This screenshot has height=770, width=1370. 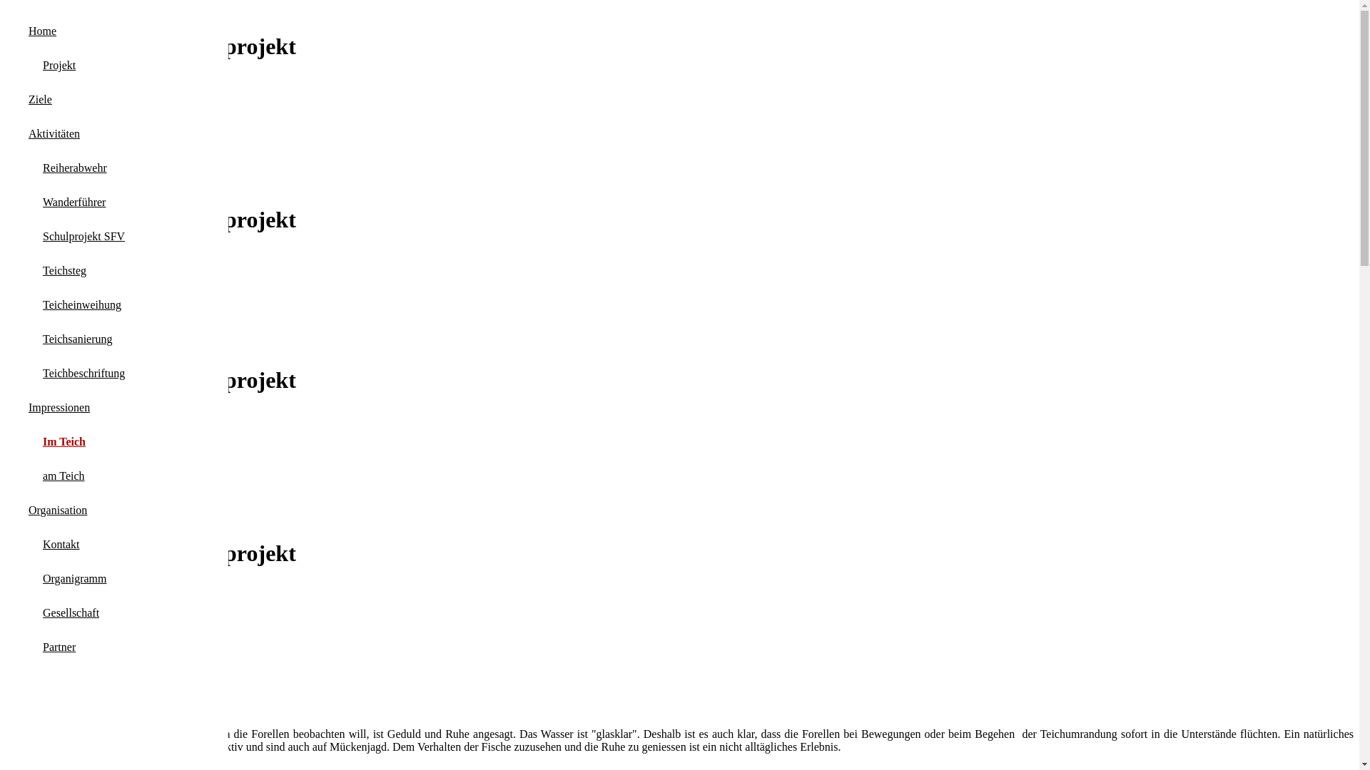 What do you see at coordinates (57, 476) in the screenshot?
I see `am Teich` at bounding box center [57, 476].